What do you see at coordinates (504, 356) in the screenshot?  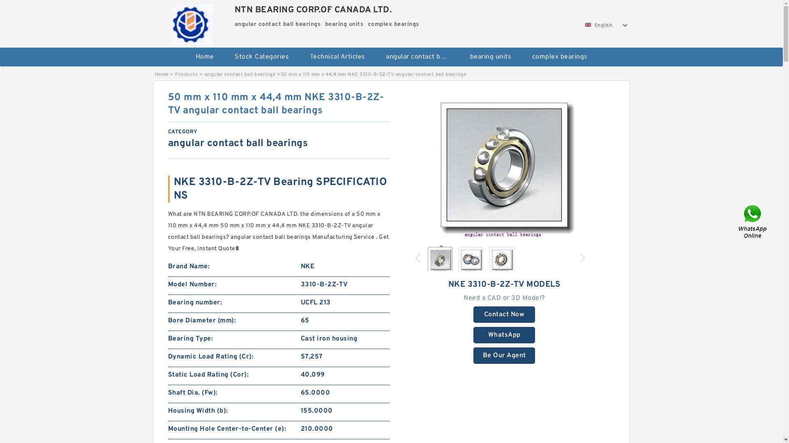 I see `Be Our Agent` at bounding box center [504, 356].